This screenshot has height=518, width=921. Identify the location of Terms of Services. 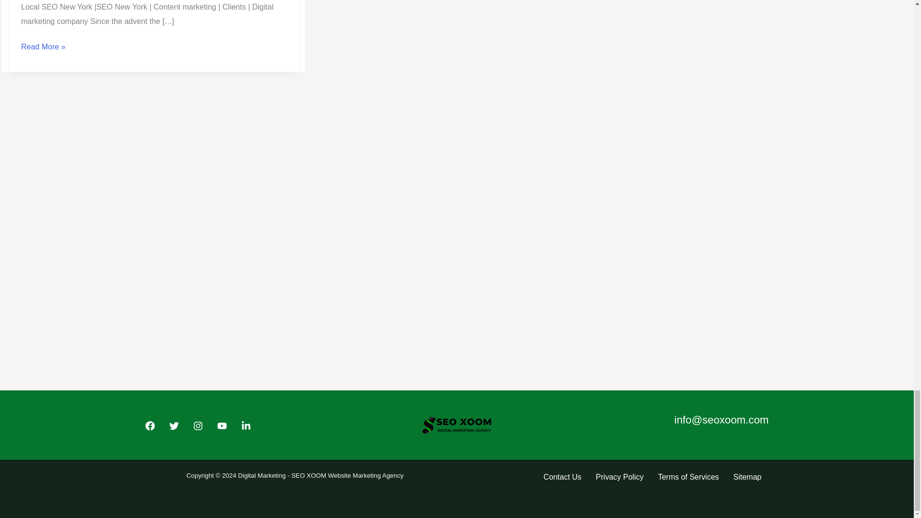
(689, 477).